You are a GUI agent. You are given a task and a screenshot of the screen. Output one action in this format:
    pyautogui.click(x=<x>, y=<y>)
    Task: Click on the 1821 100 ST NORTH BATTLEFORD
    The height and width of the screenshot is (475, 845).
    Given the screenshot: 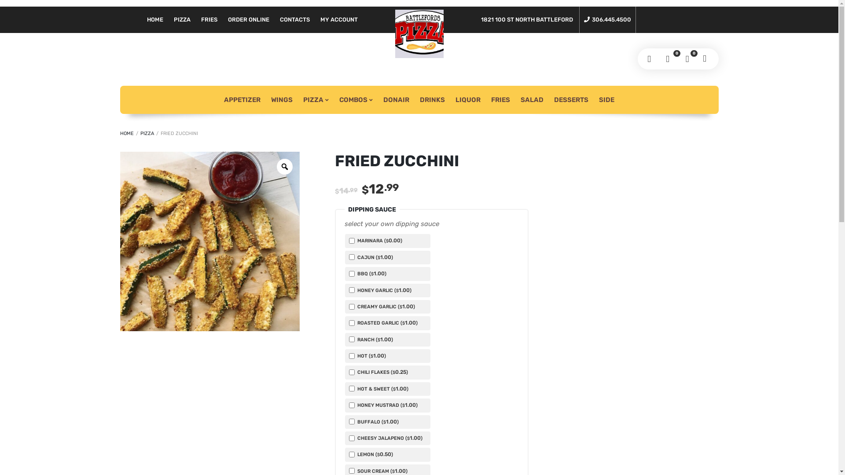 What is the action you would take?
    pyautogui.click(x=526, y=20)
    